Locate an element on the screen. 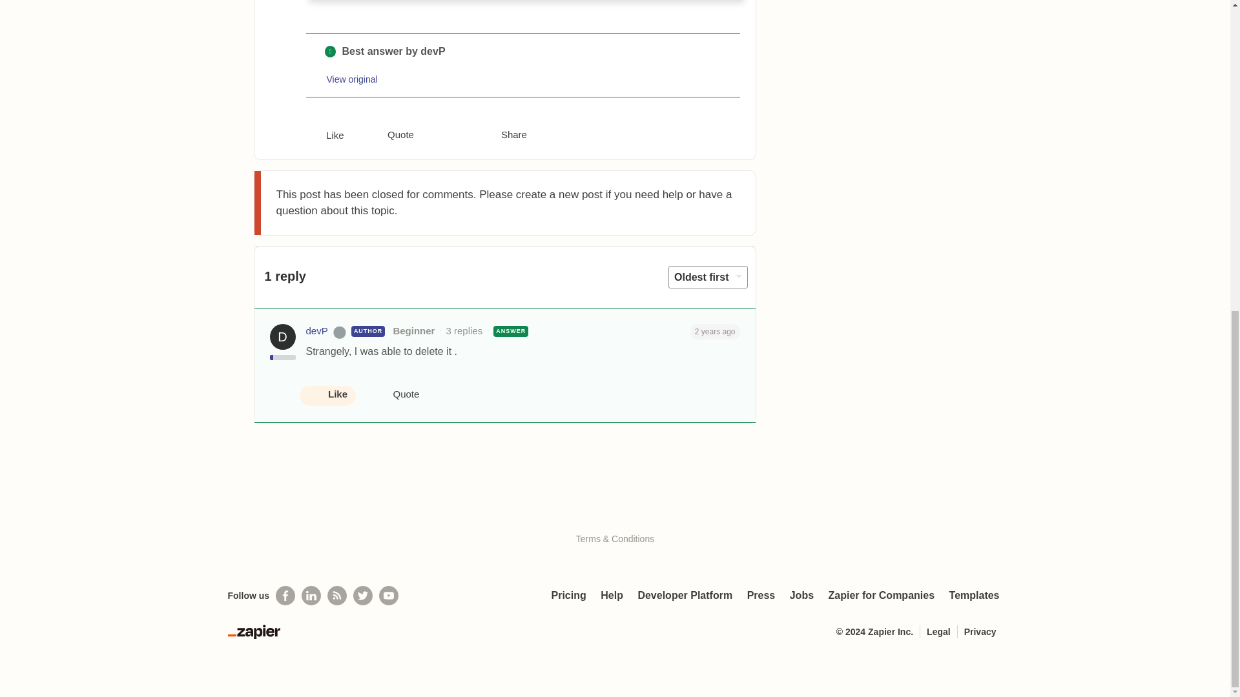 The width and height of the screenshot is (1240, 697). Follow us on Facebook is located at coordinates (285, 596).